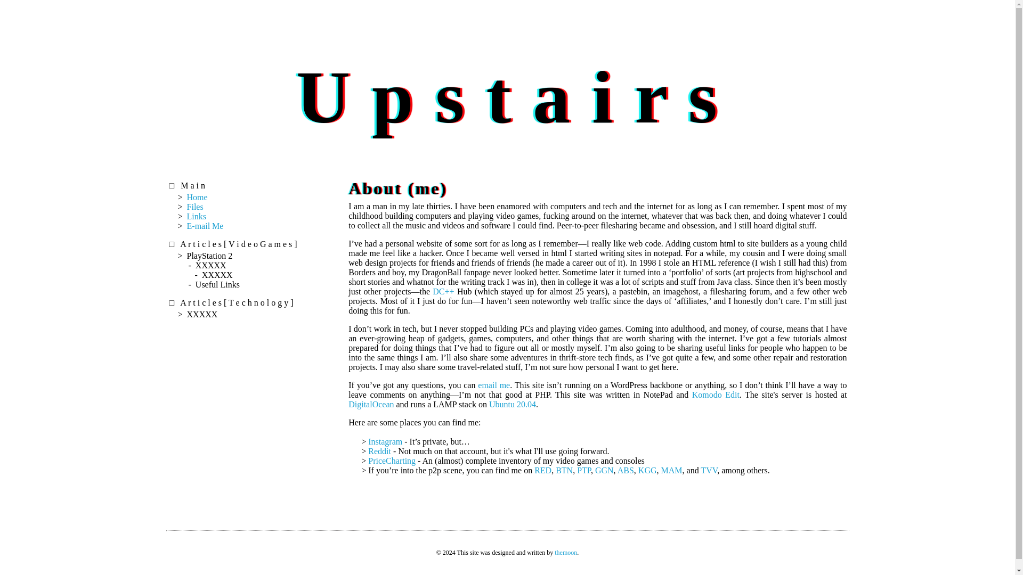 Image resolution: width=1023 pixels, height=575 pixels. What do you see at coordinates (206, 226) in the screenshot?
I see `E-mail Me` at bounding box center [206, 226].